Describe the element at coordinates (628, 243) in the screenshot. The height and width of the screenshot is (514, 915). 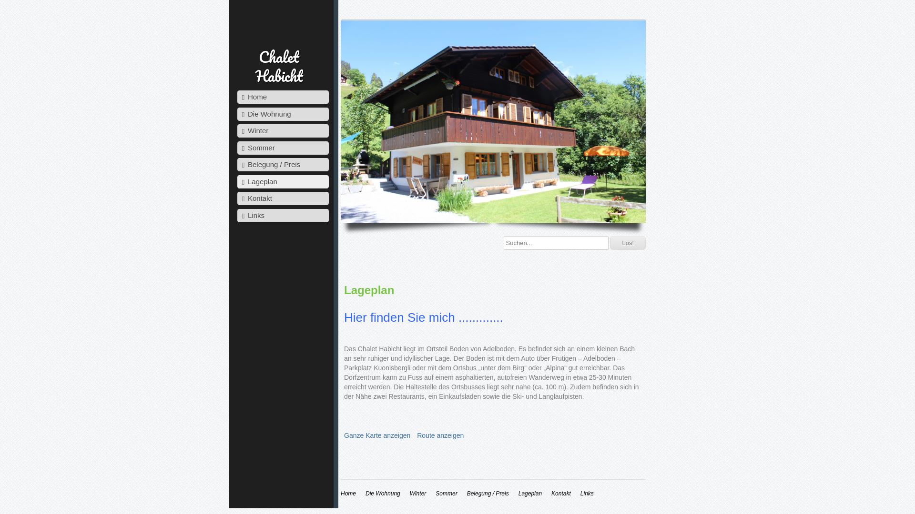
I see `Los!` at that location.